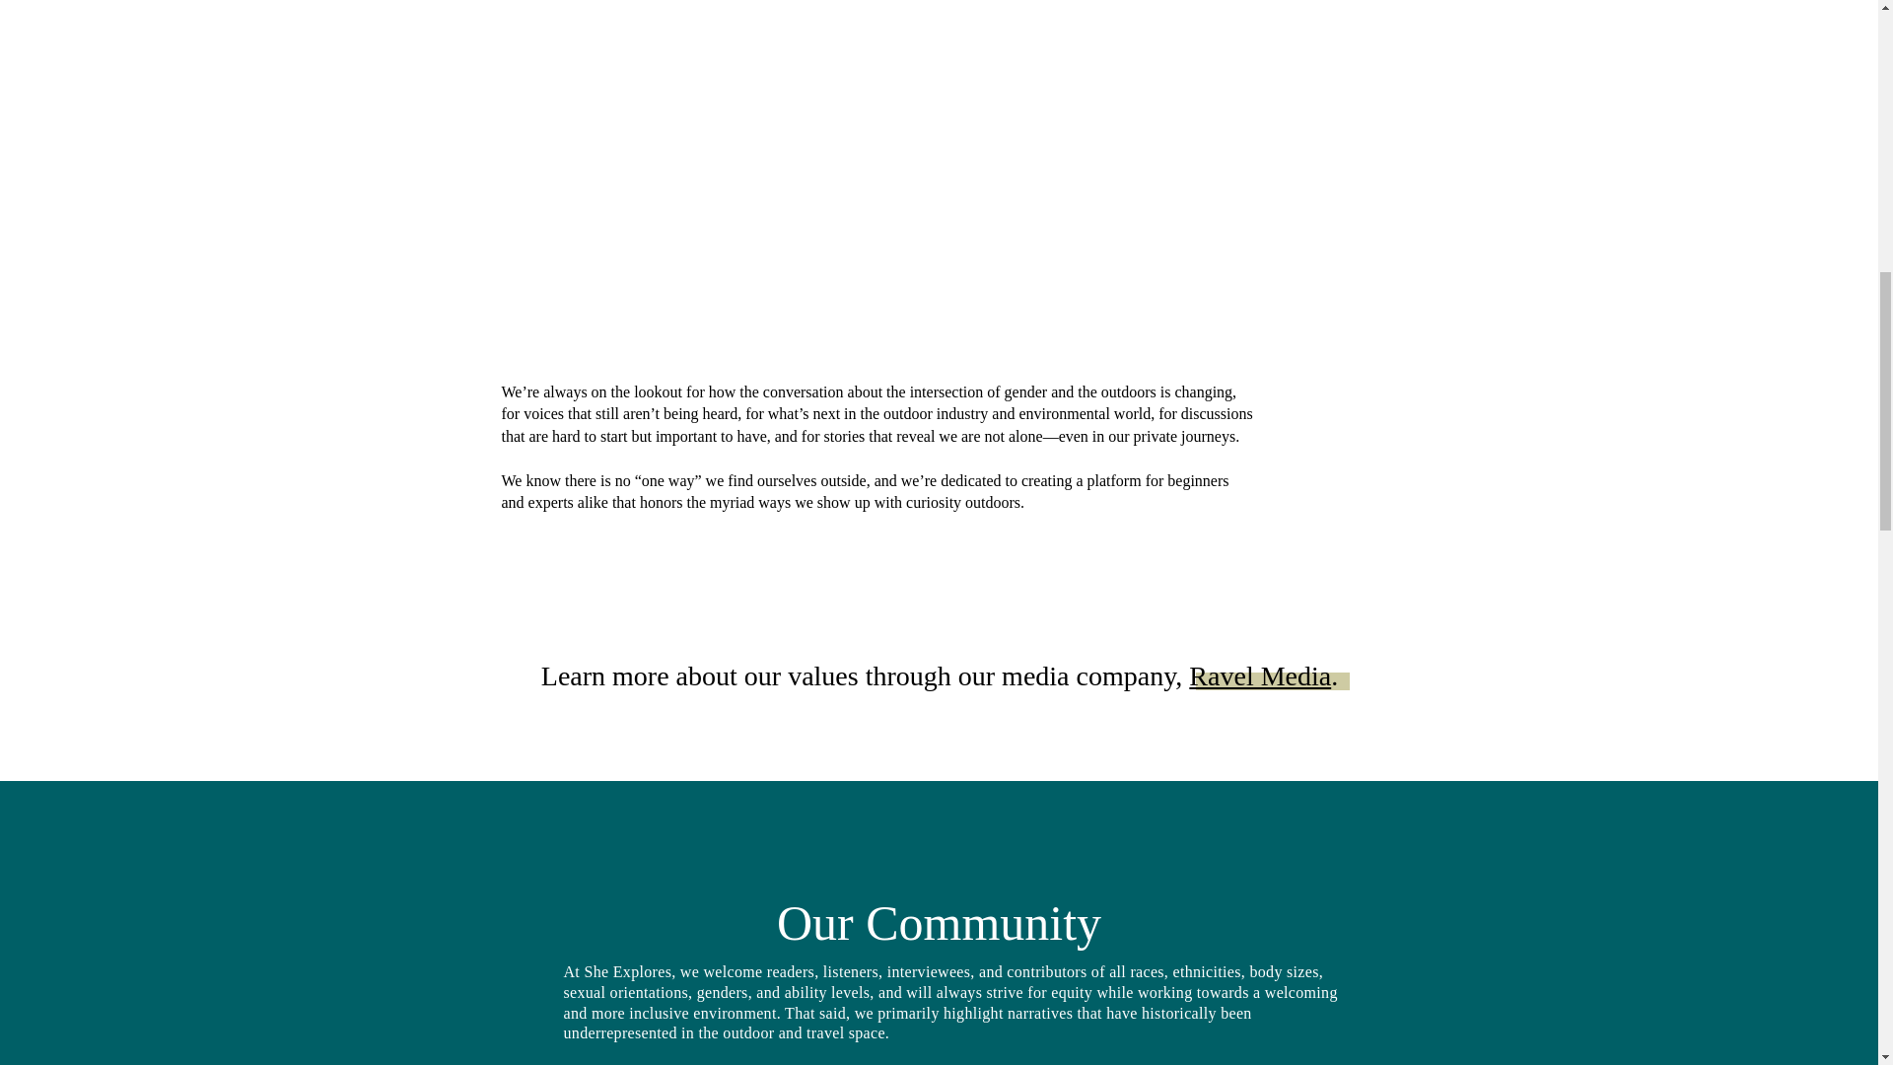  What do you see at coordinates (1259, 674) in the screenshot?
I see `Ravel Media` at bounding box center [1259, 674].